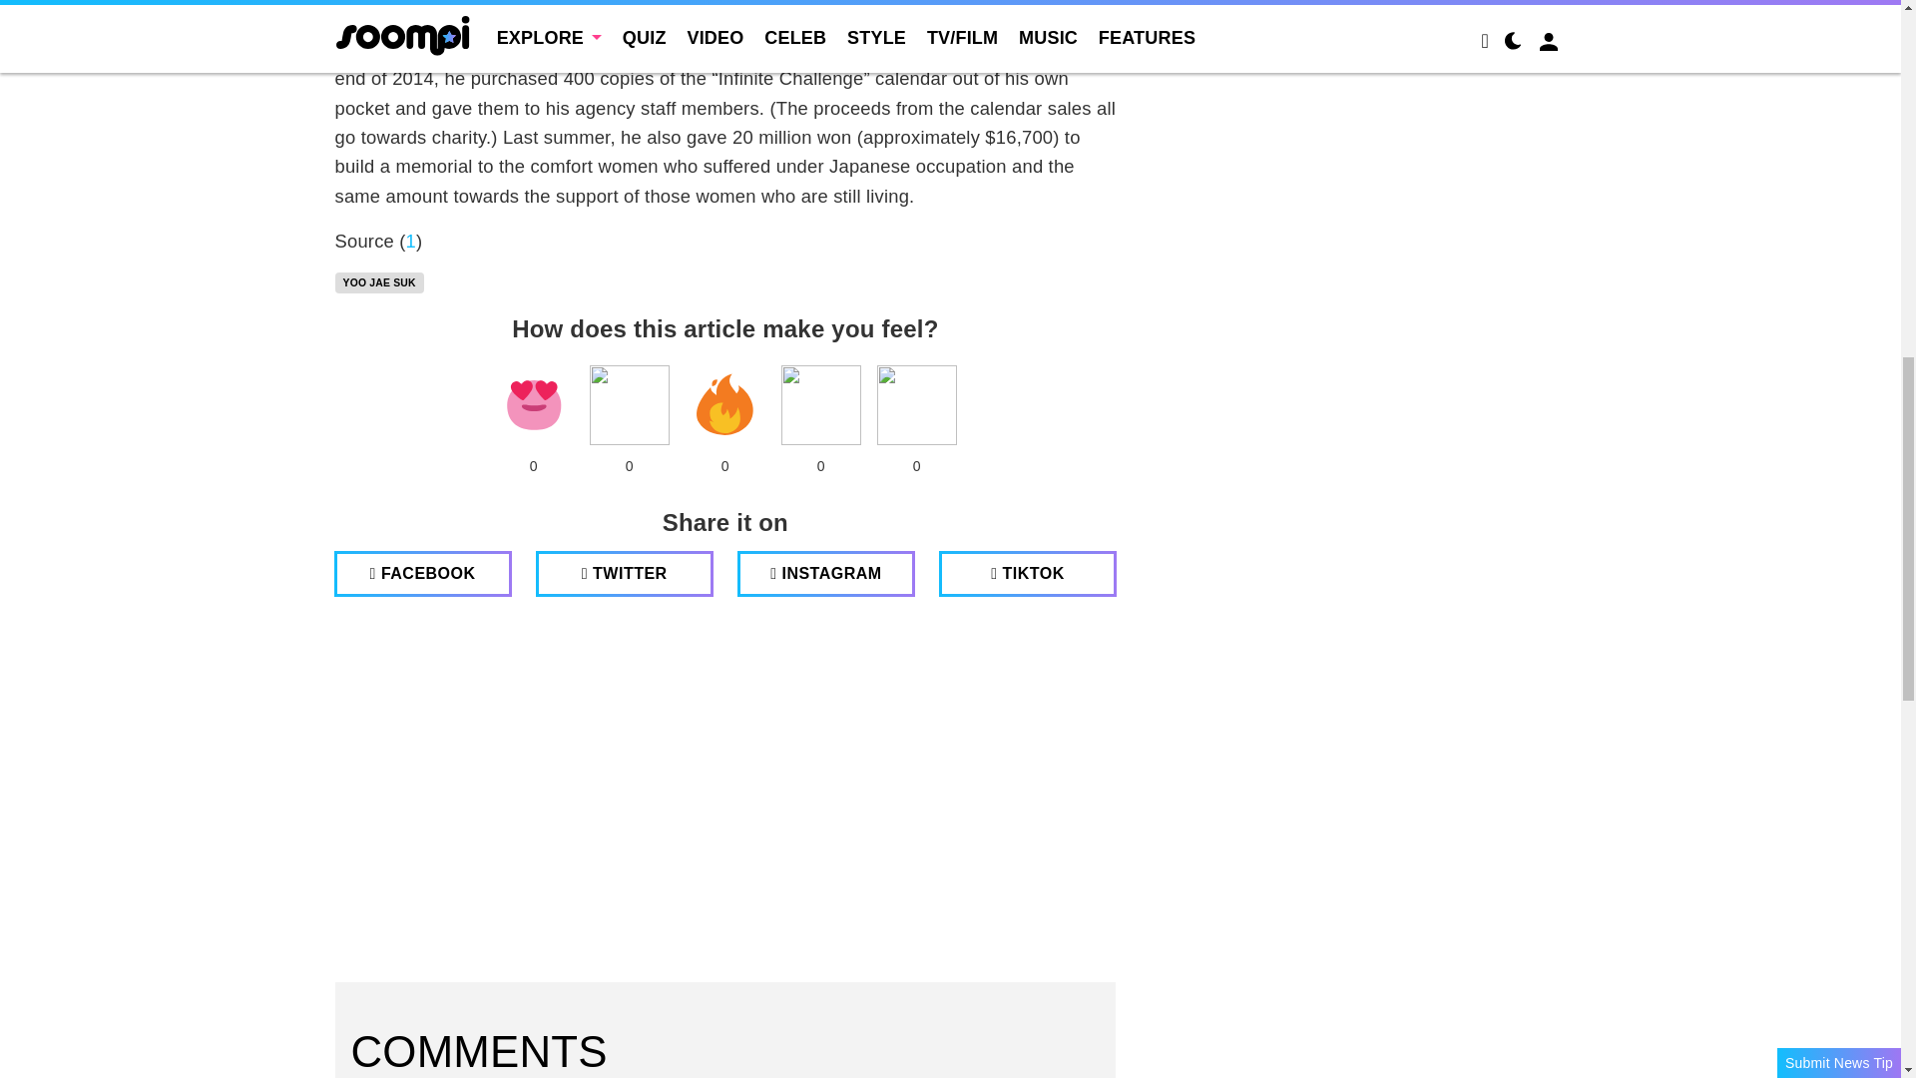 The height and width of the screenshot is (1078, 1916). I want to click on Yoo Jae Suk, so click(379, 283).